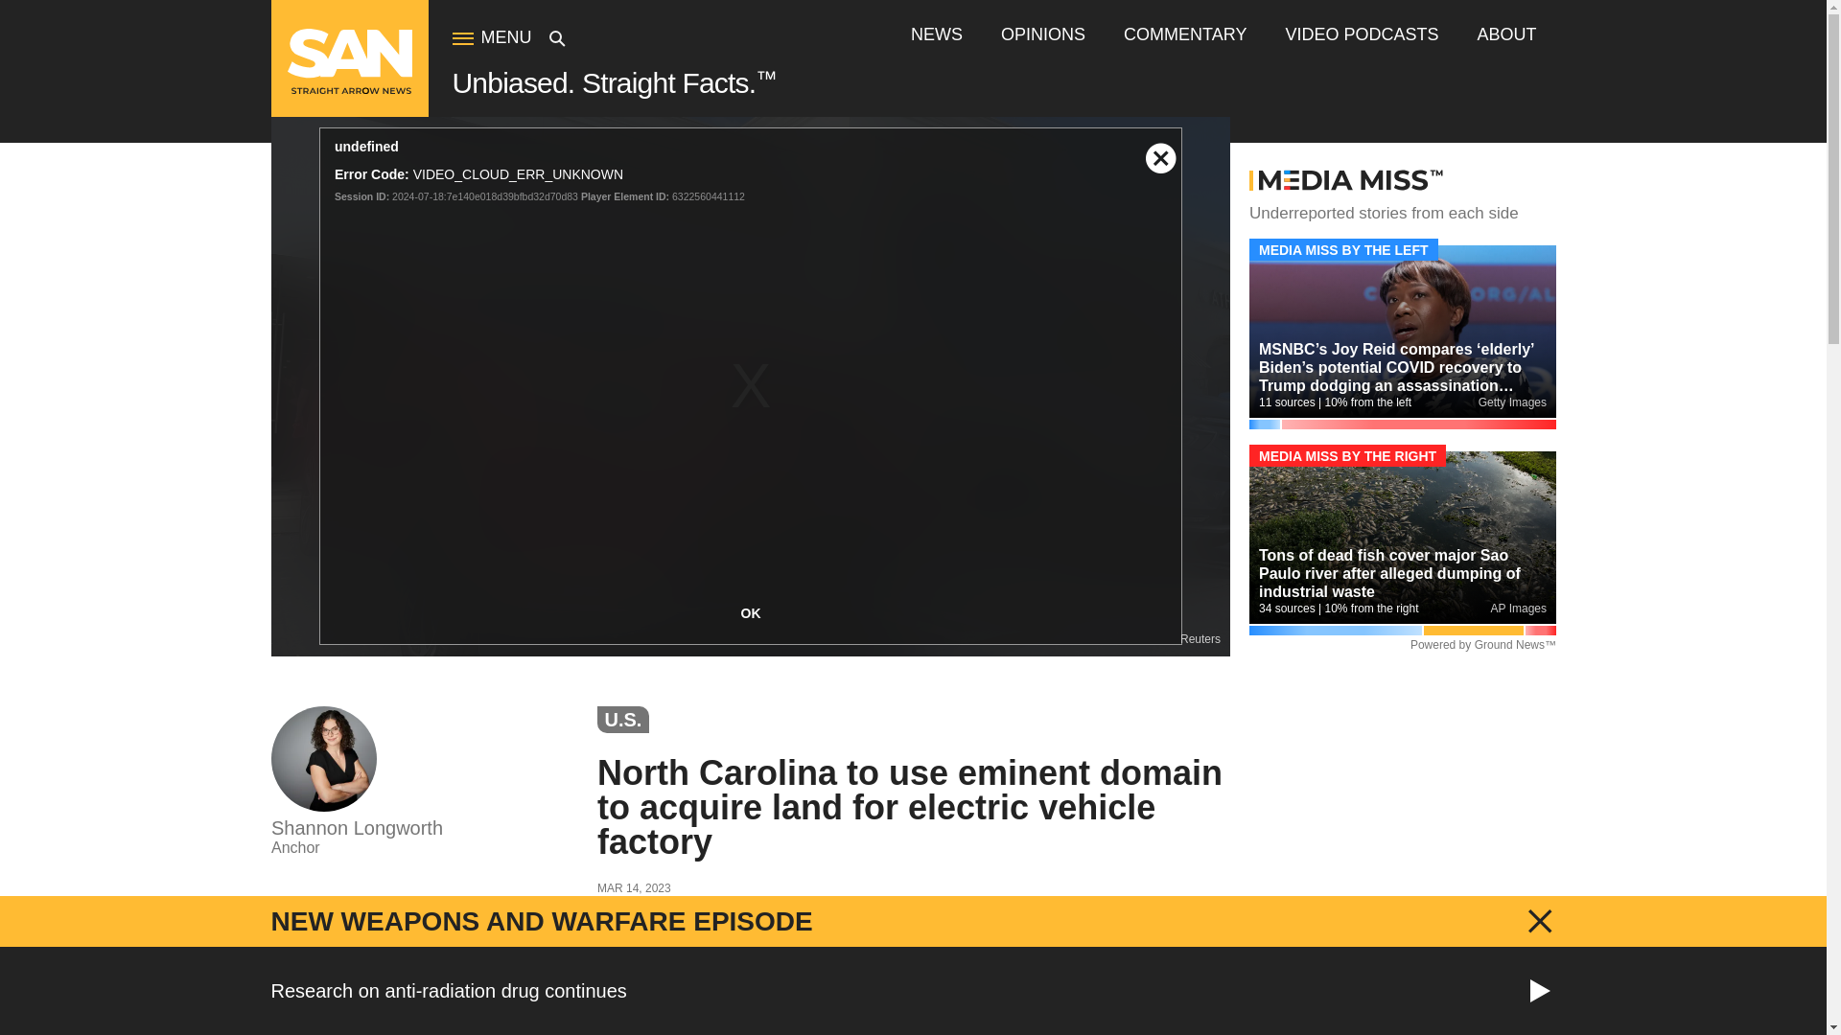  What do you see at coordinates (1362, 34) in the screenshot?
I see `VIDEO PODCASTS` at bounding box center [1362, 34].